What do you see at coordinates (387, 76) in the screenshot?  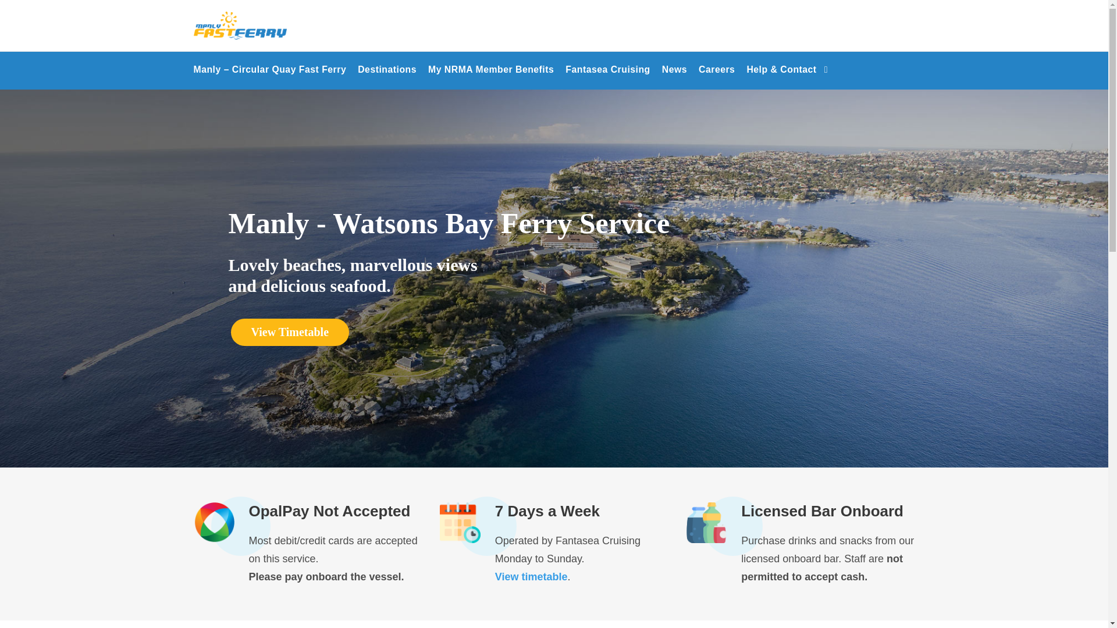 I see `Destinations` at bounding box center [387, 76].